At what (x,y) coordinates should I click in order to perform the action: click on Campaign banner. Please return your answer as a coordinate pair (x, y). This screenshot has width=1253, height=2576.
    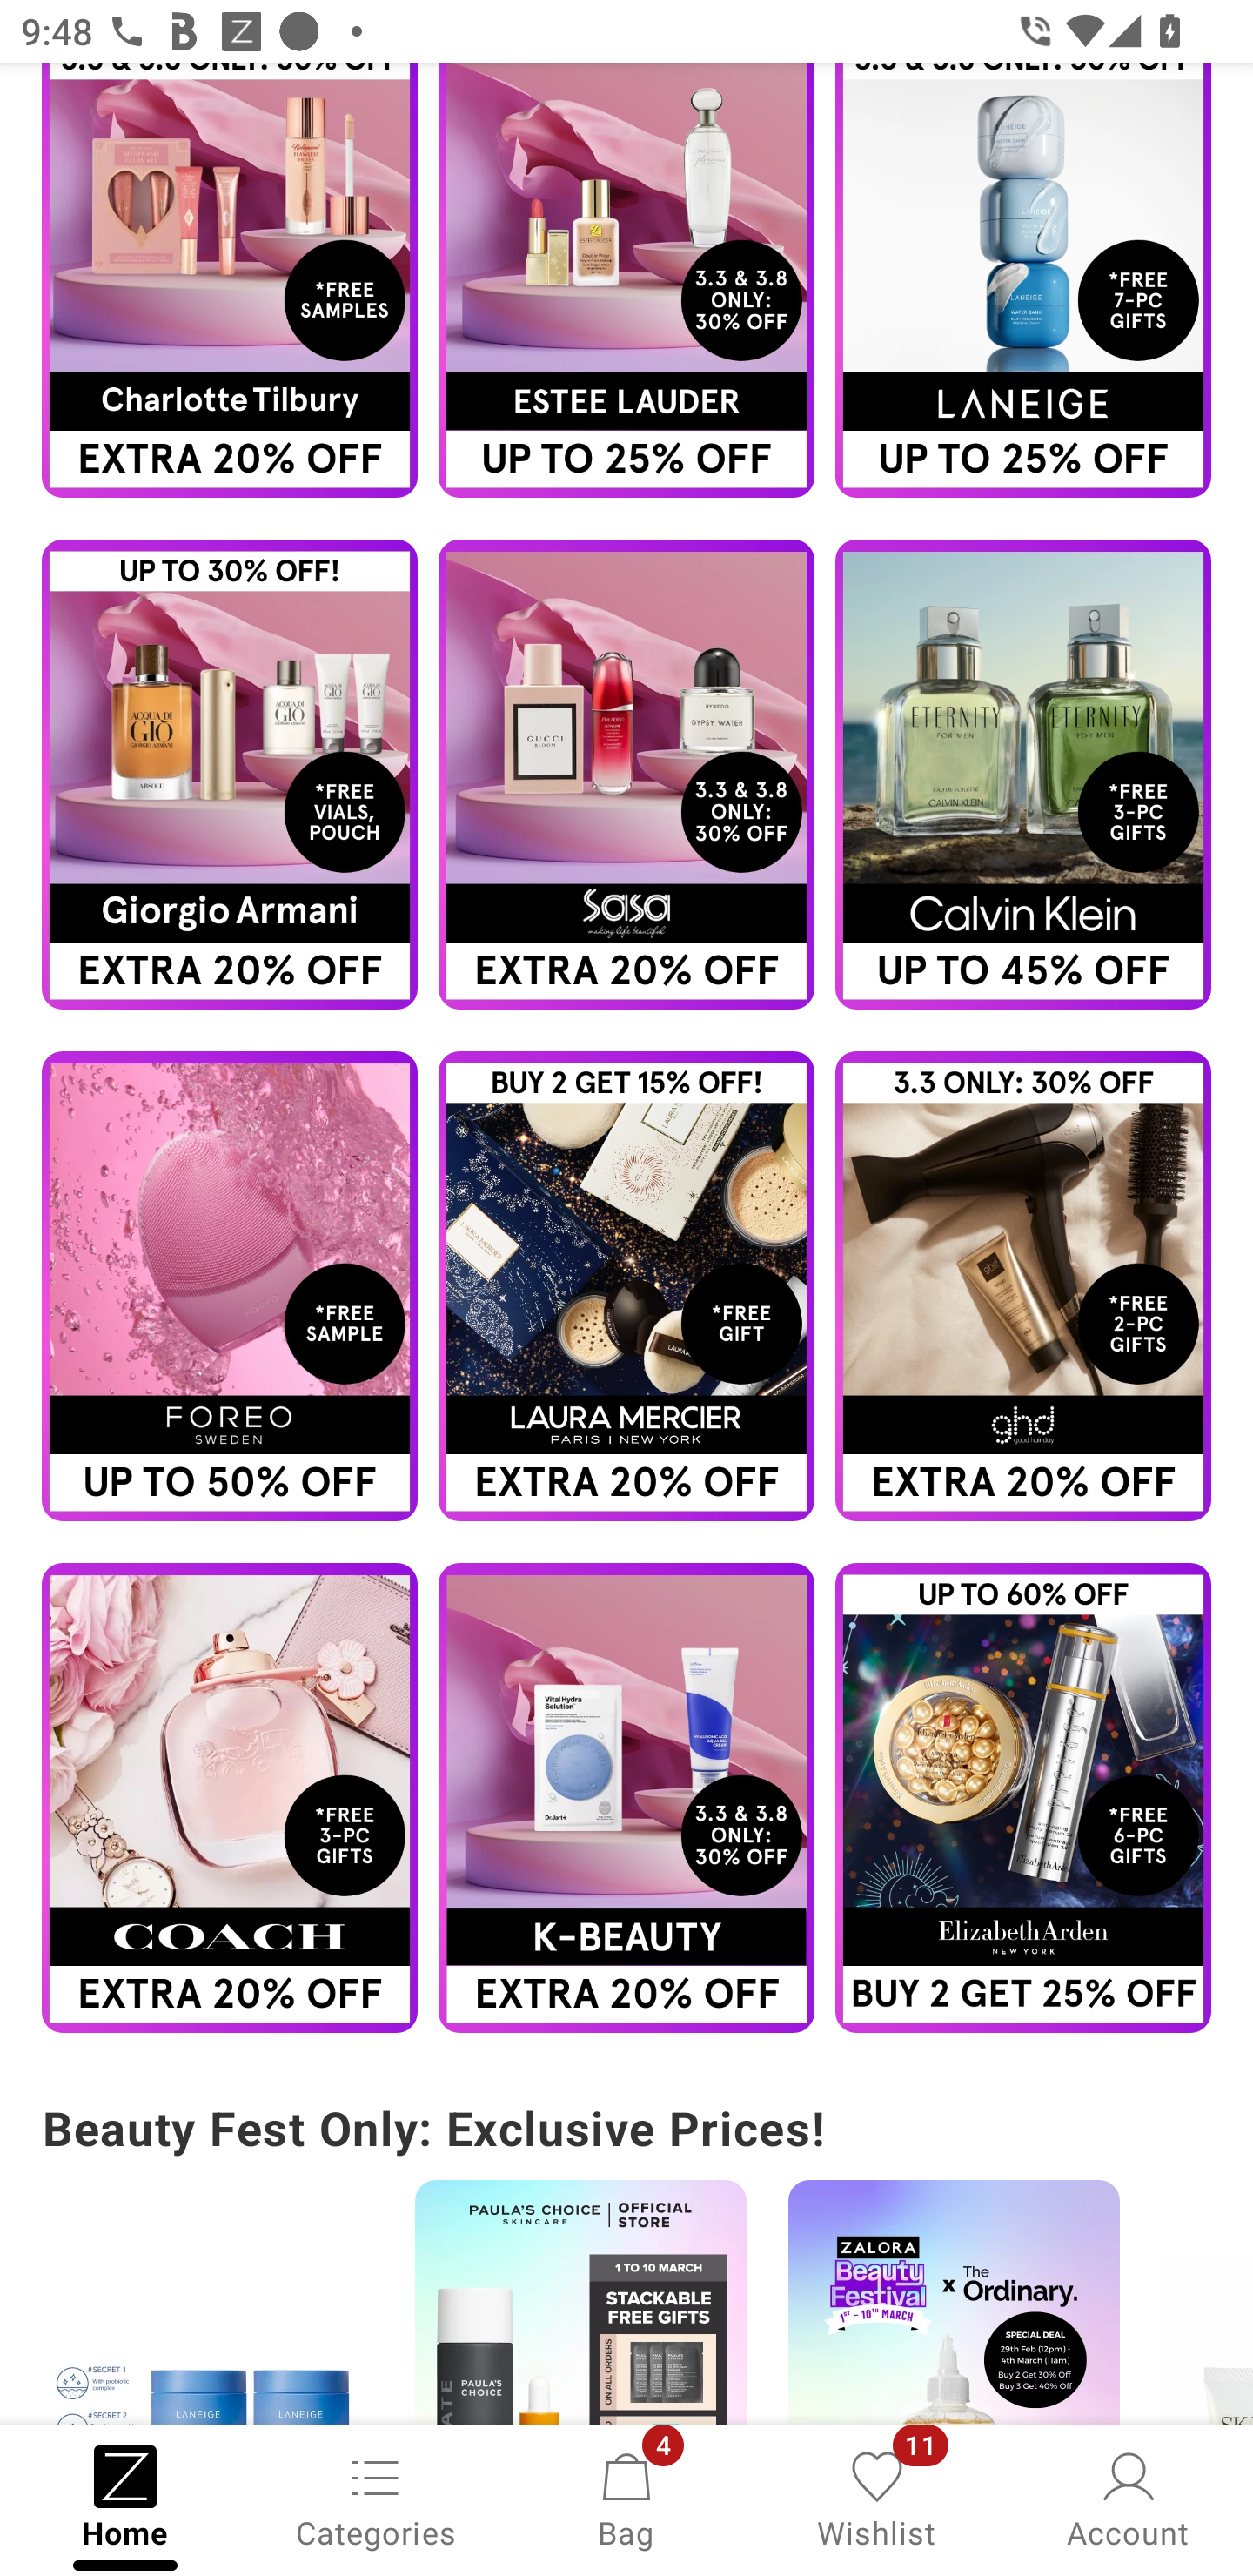
    Looking at the image, I should click on (229, 774).